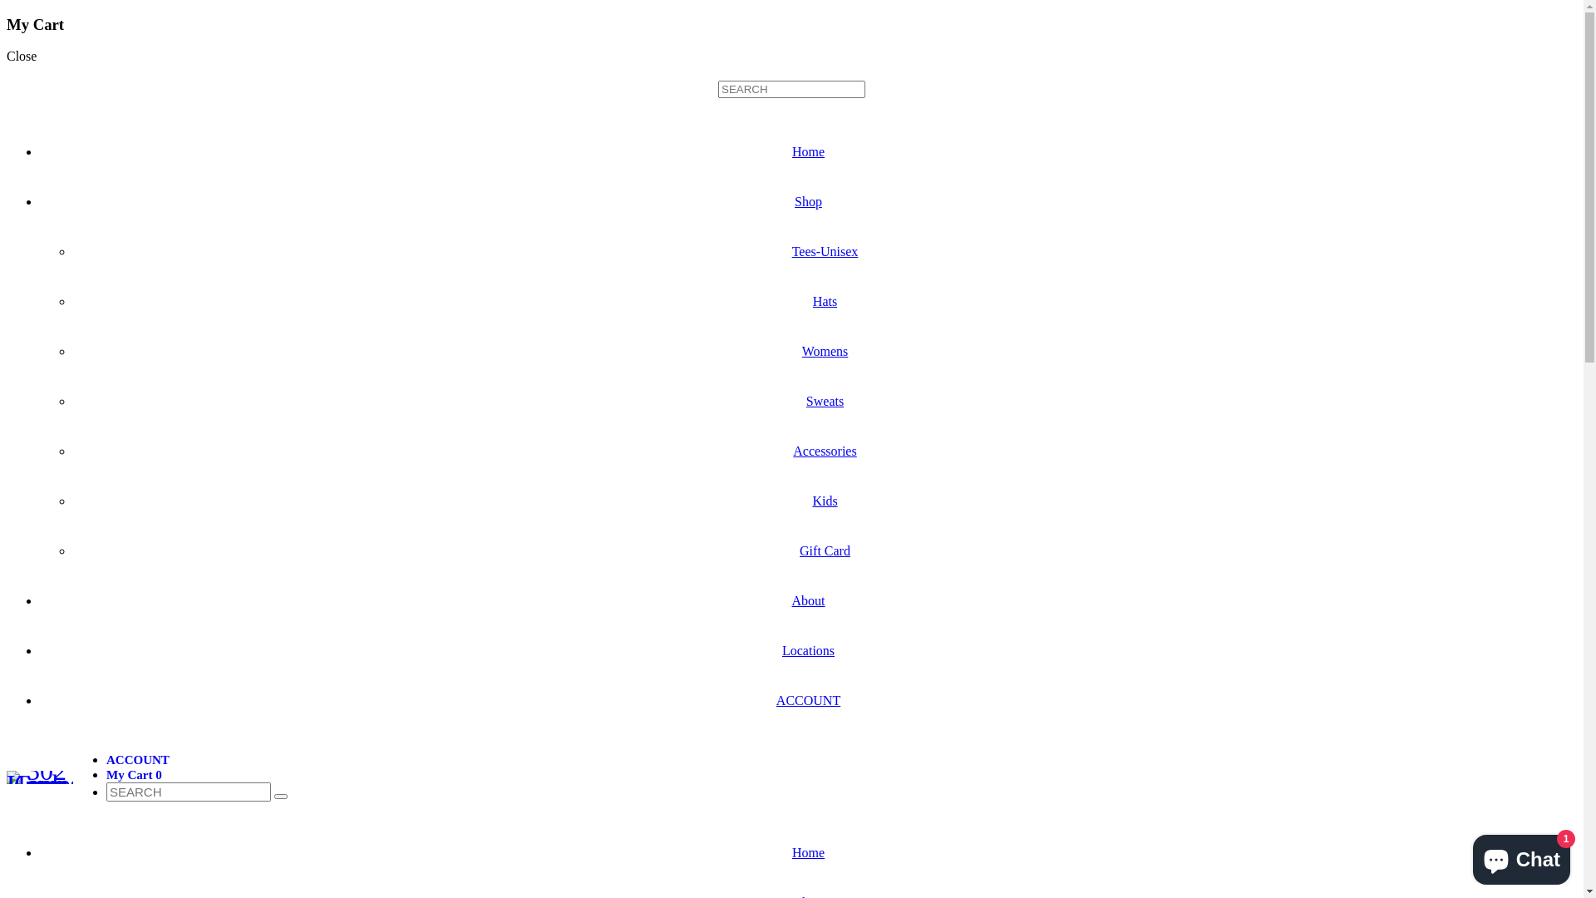  What do you see at coordinates (825, 501) in the screenshot?
I see `Kids` at bounding box center [825, 501].